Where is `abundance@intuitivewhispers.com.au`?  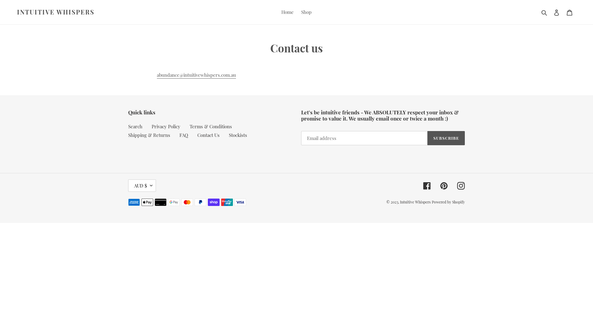 abundance@intuitivewhispers.com.au is located at coordinates (196, 75).